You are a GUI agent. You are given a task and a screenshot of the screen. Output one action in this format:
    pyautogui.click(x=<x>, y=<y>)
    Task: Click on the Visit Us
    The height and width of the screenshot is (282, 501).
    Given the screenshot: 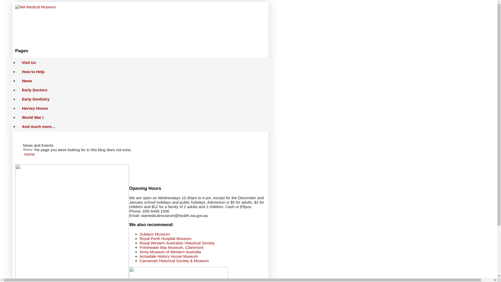 What is the action you would take?
    pyautogui.click(x=29, y=63)
    